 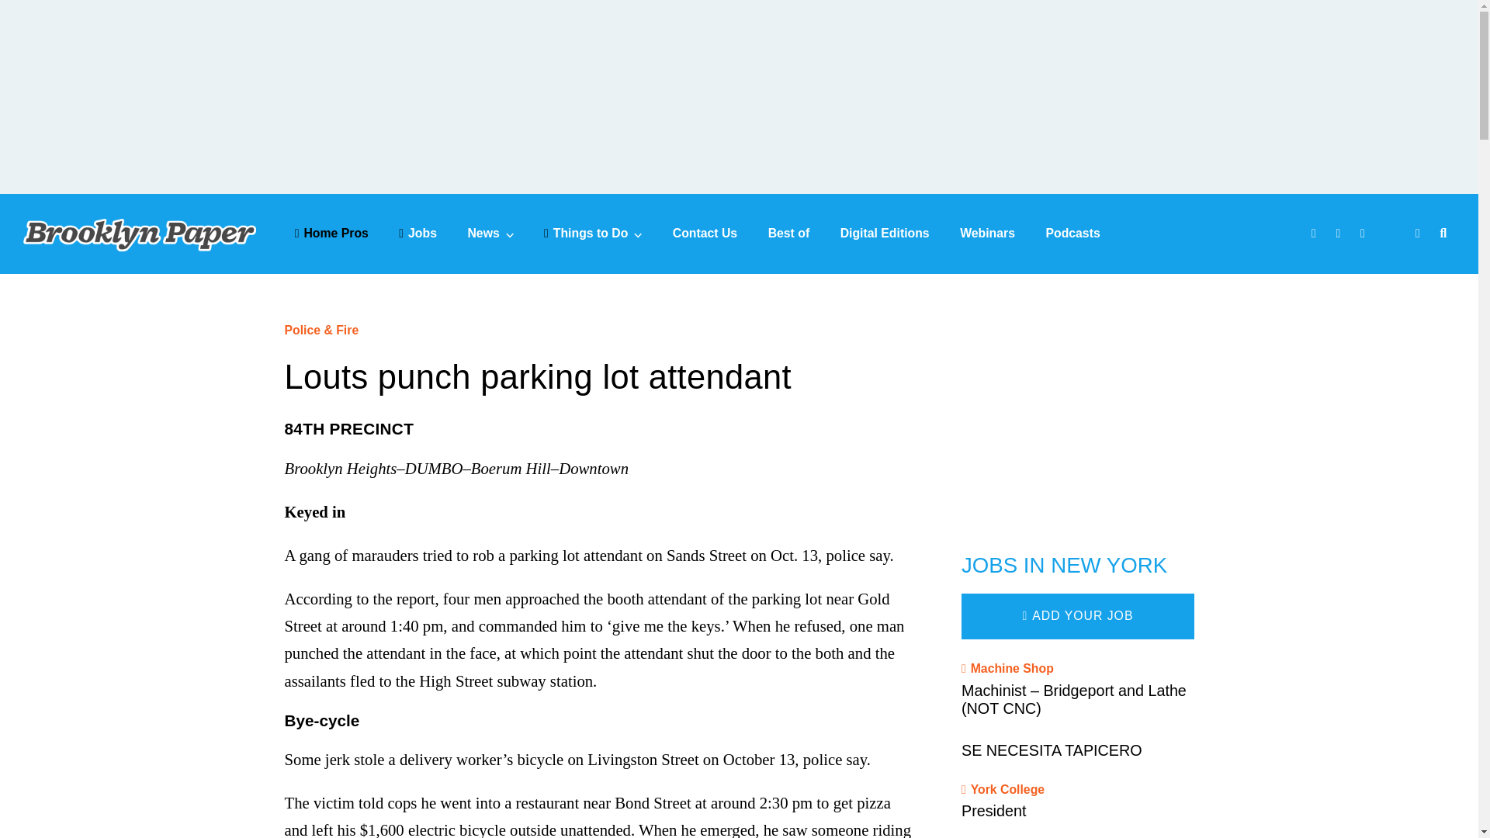 I want to click on Facebook, so click(x=1315, y=234).